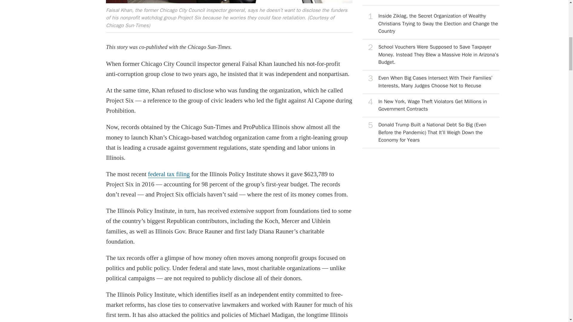  Describe the element at coordinates (431, 24) in the screenshot. I see `View this` at that location.